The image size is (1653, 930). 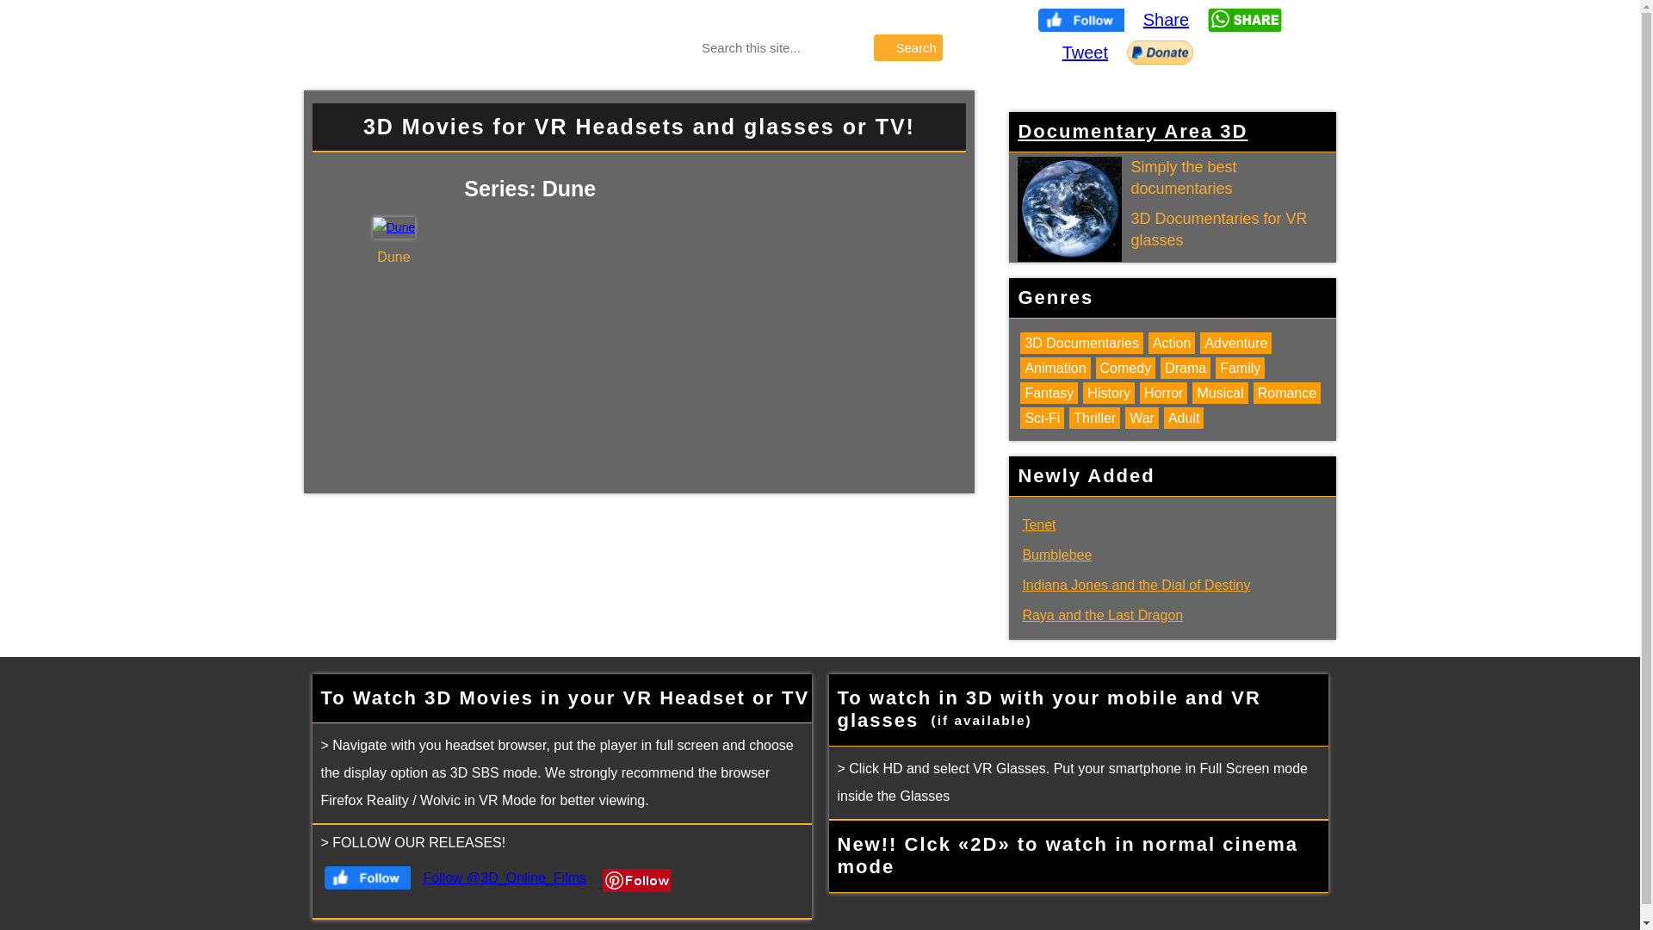 I want to click on Raya and the Last Dragon, so click(x=1102, y=615).